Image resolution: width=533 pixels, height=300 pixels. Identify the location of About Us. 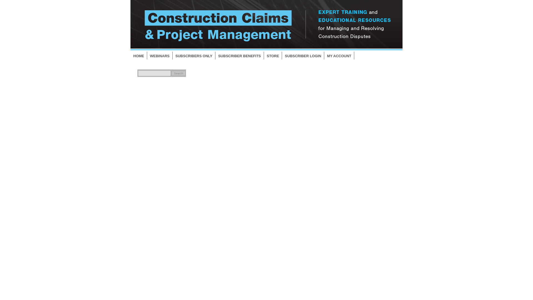
(351, 241).